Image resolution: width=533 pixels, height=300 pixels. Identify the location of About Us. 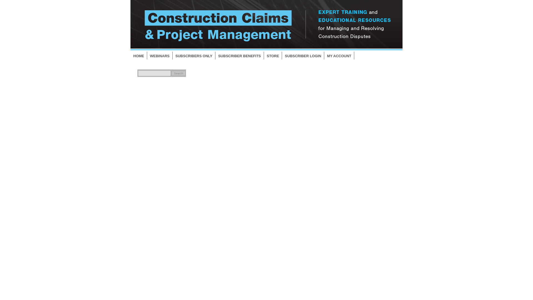
(351, 241).